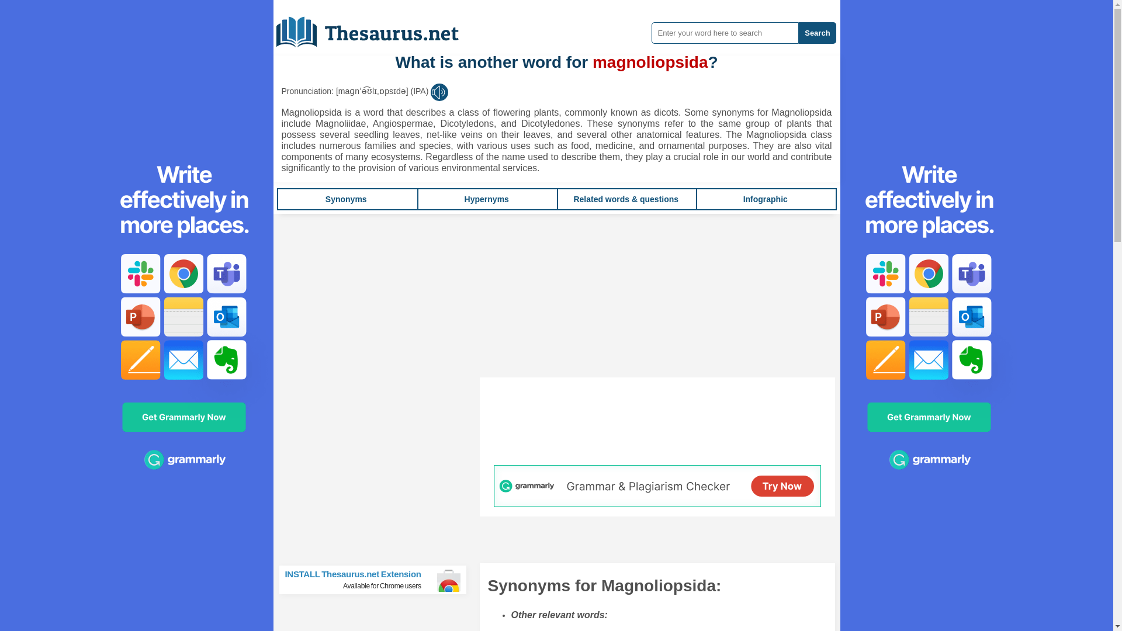 The image size is (1122, 631). What do you see at coordinates (486, 199) in the screenshot?
I see `Synonyms` at bounding box center [486, 199].